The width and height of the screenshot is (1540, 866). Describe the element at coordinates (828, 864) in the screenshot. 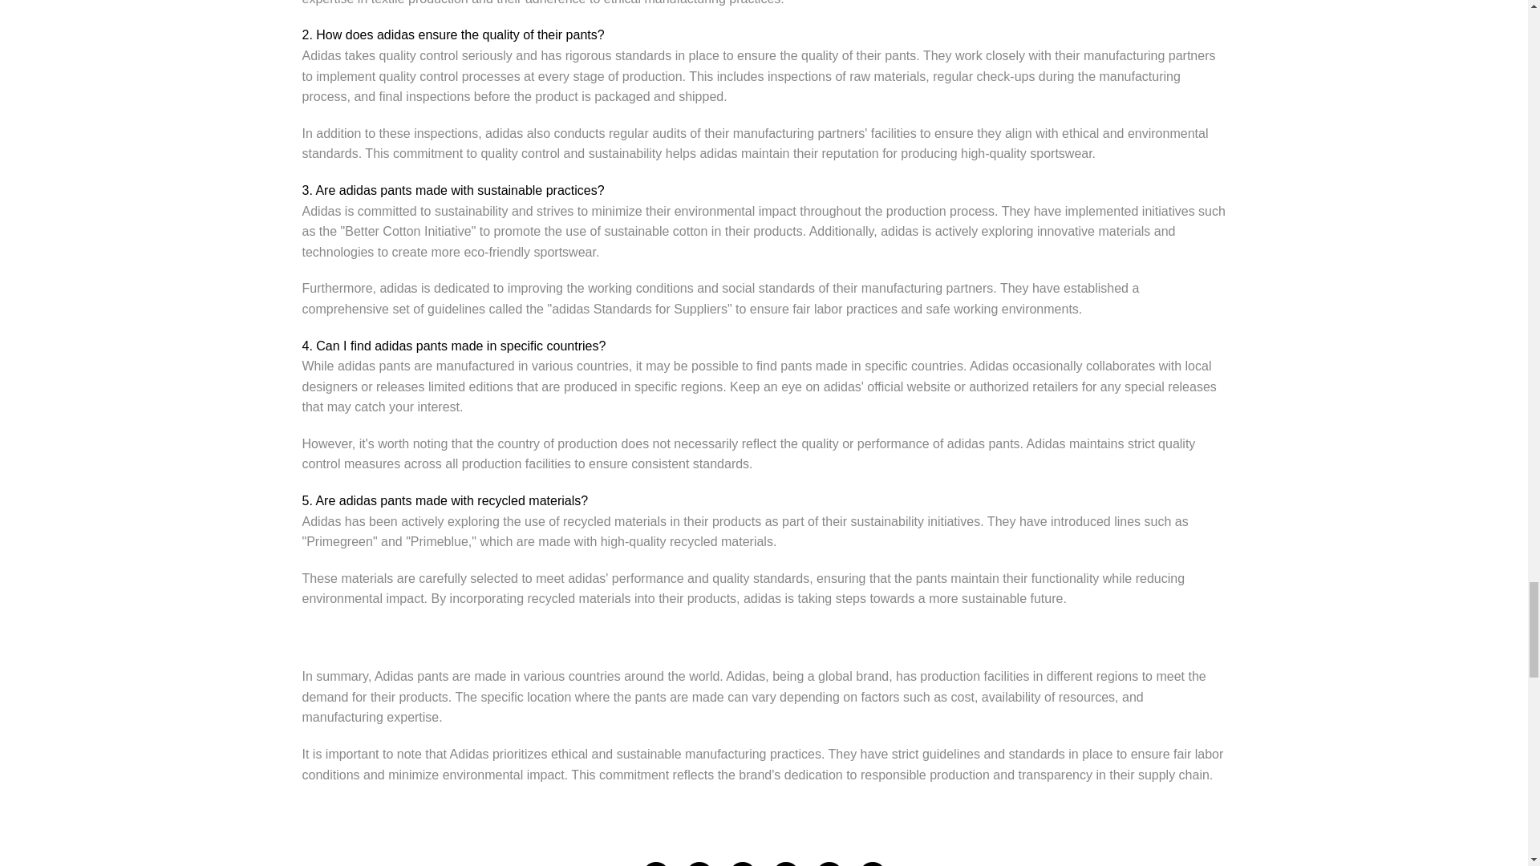

I see `Share on Email` at that location.